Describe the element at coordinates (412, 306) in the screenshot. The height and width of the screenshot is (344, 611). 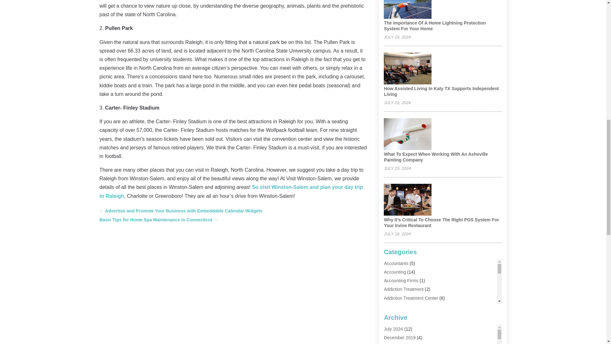
I see `Addiction Treatment Support` at that location.